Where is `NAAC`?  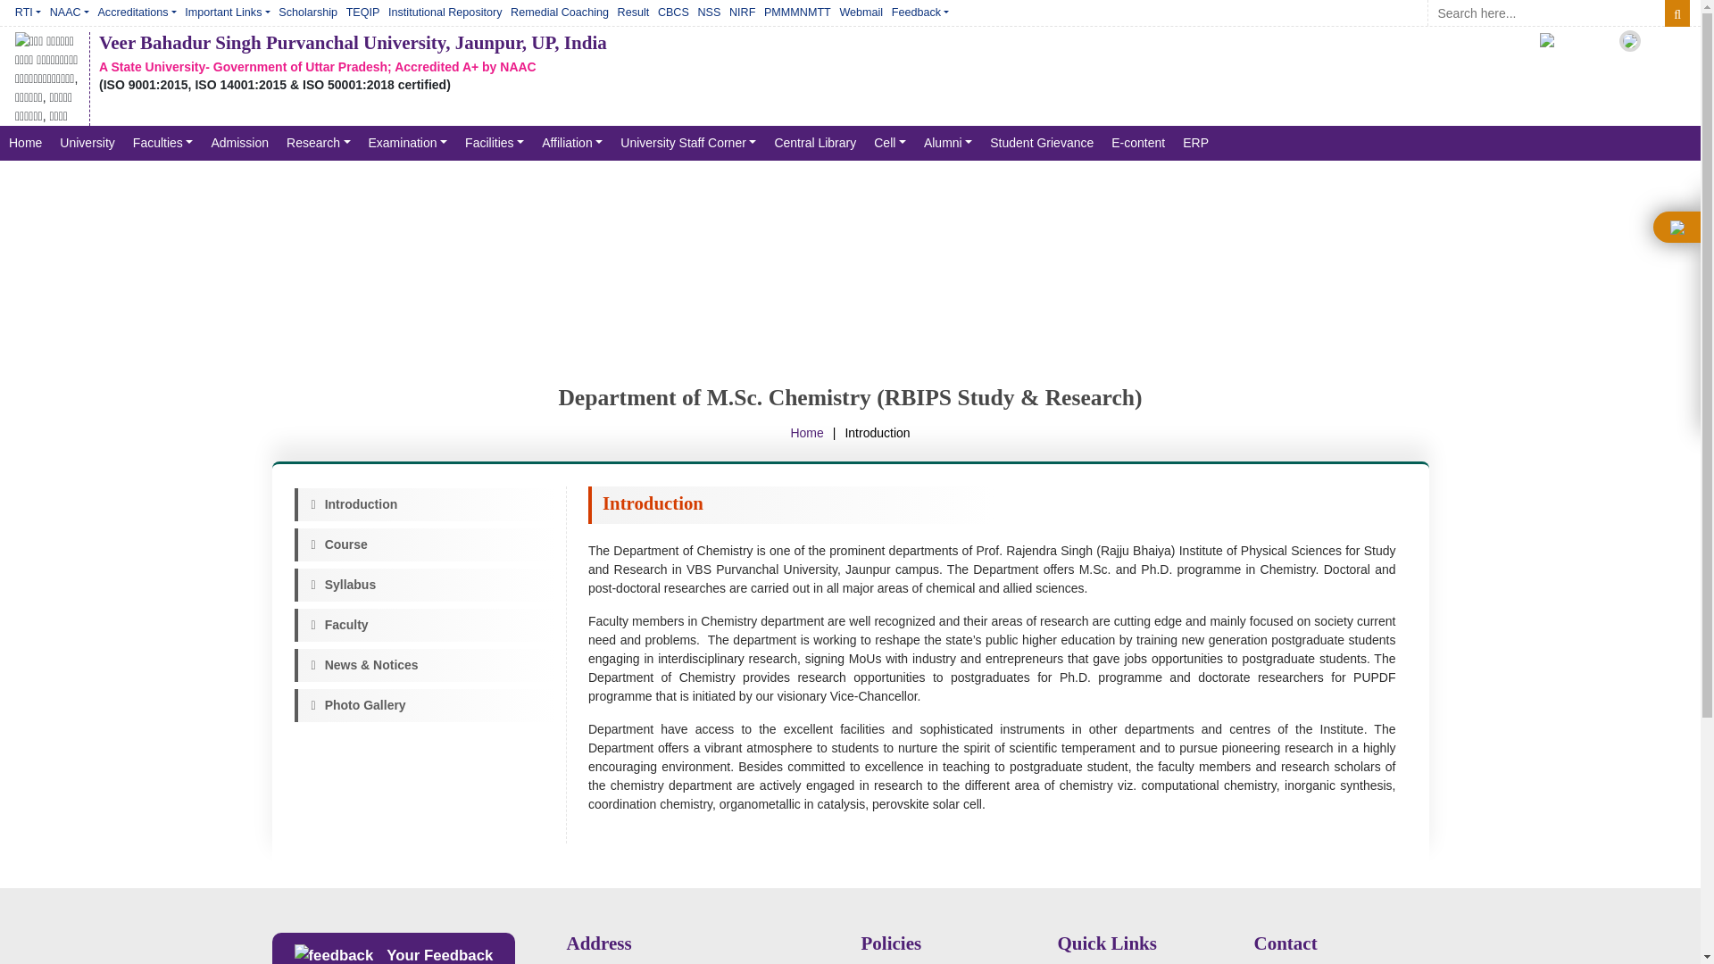 NAAC is located at coordinates (70, 12).